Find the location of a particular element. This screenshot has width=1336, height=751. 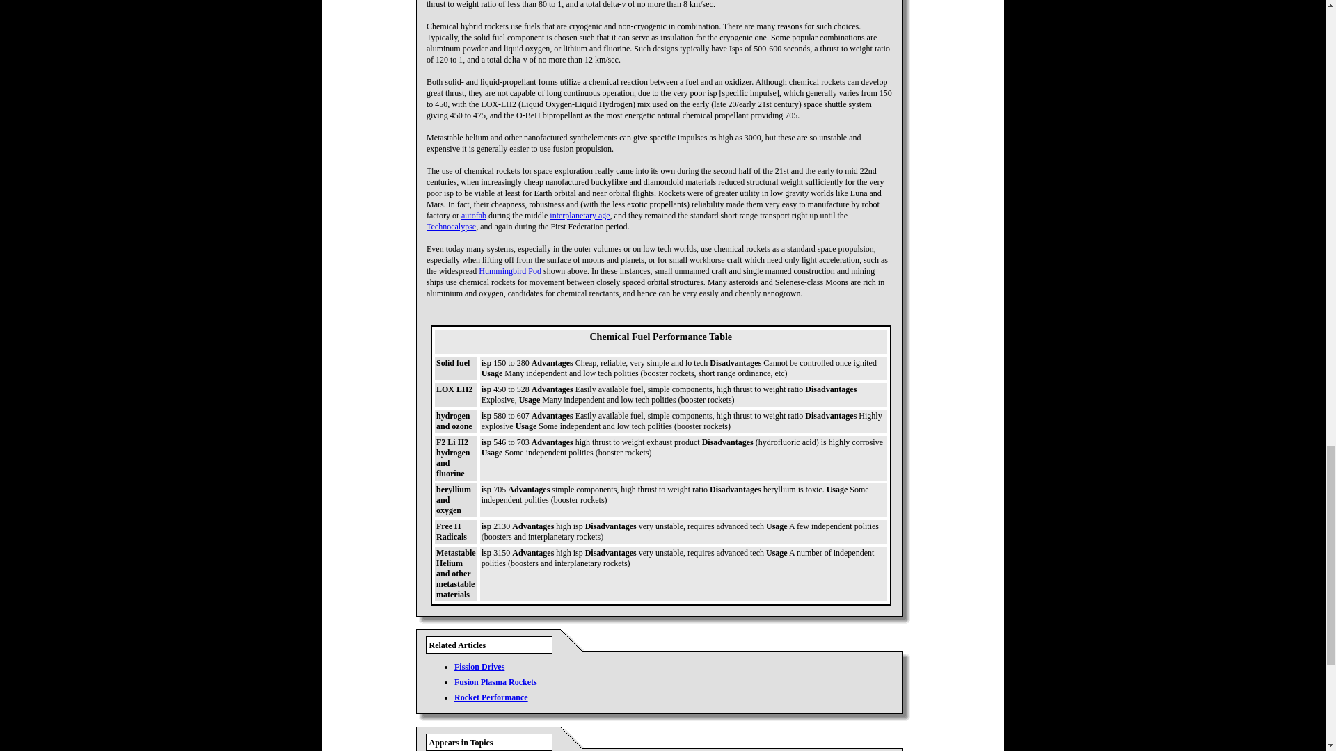

Hummingbird Pod is located at coordinates (509, 271).